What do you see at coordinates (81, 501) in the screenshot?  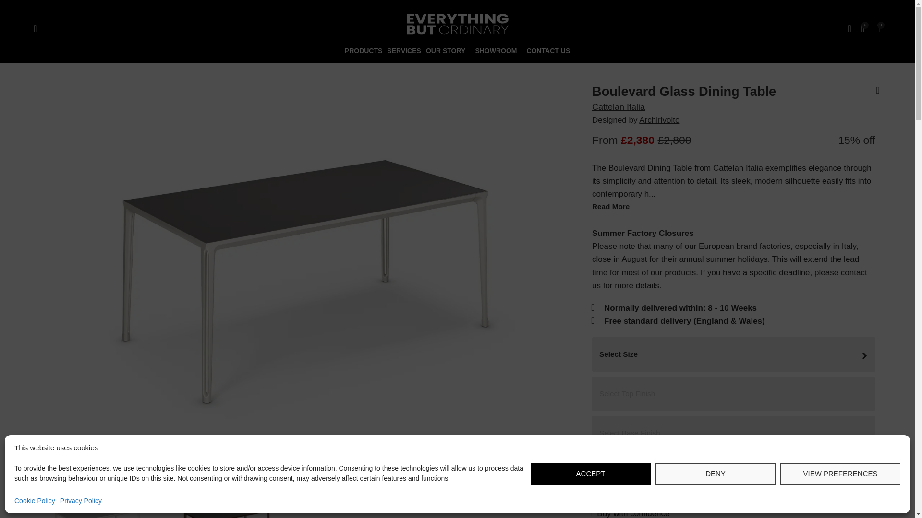 I see `Privacy Policy` at bounding box center [81, 501].